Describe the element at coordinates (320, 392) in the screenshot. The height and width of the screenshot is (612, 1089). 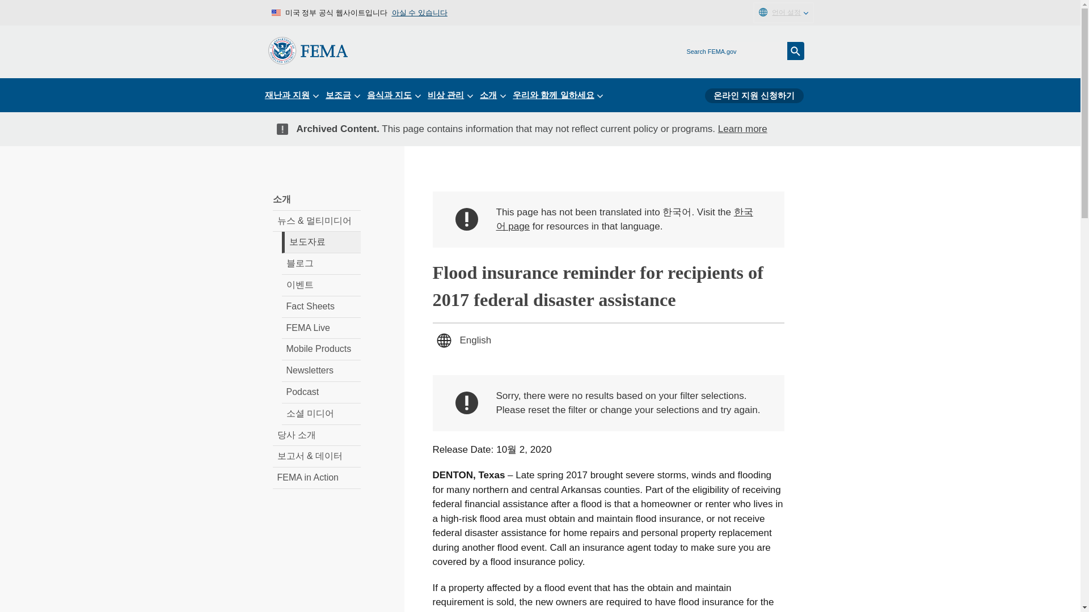
I see `Podcast` at that location.